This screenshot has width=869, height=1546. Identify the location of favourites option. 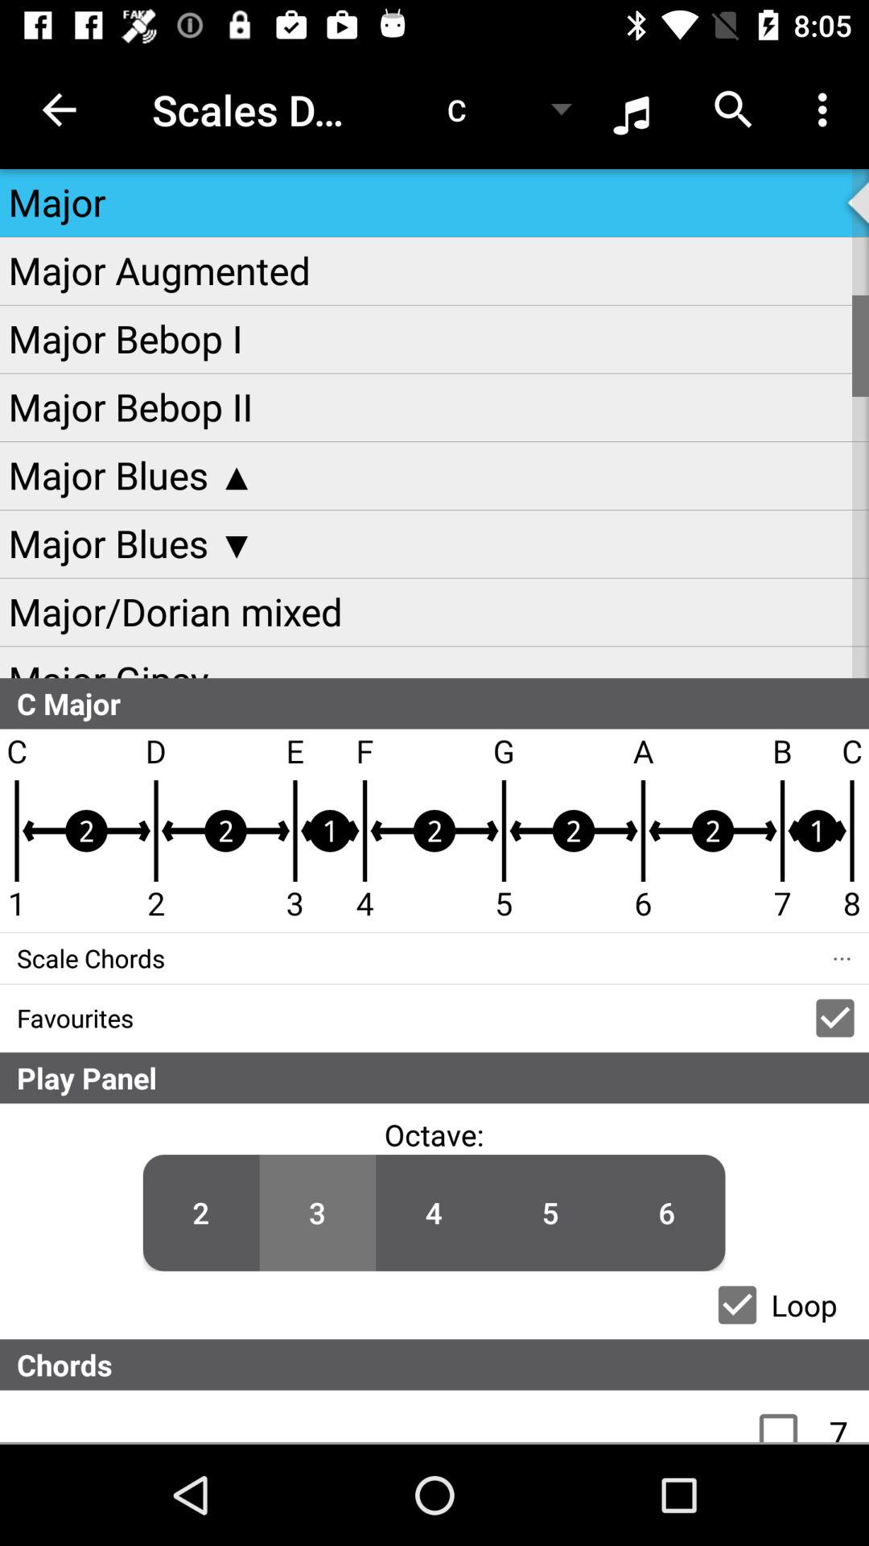
(835, 1018).